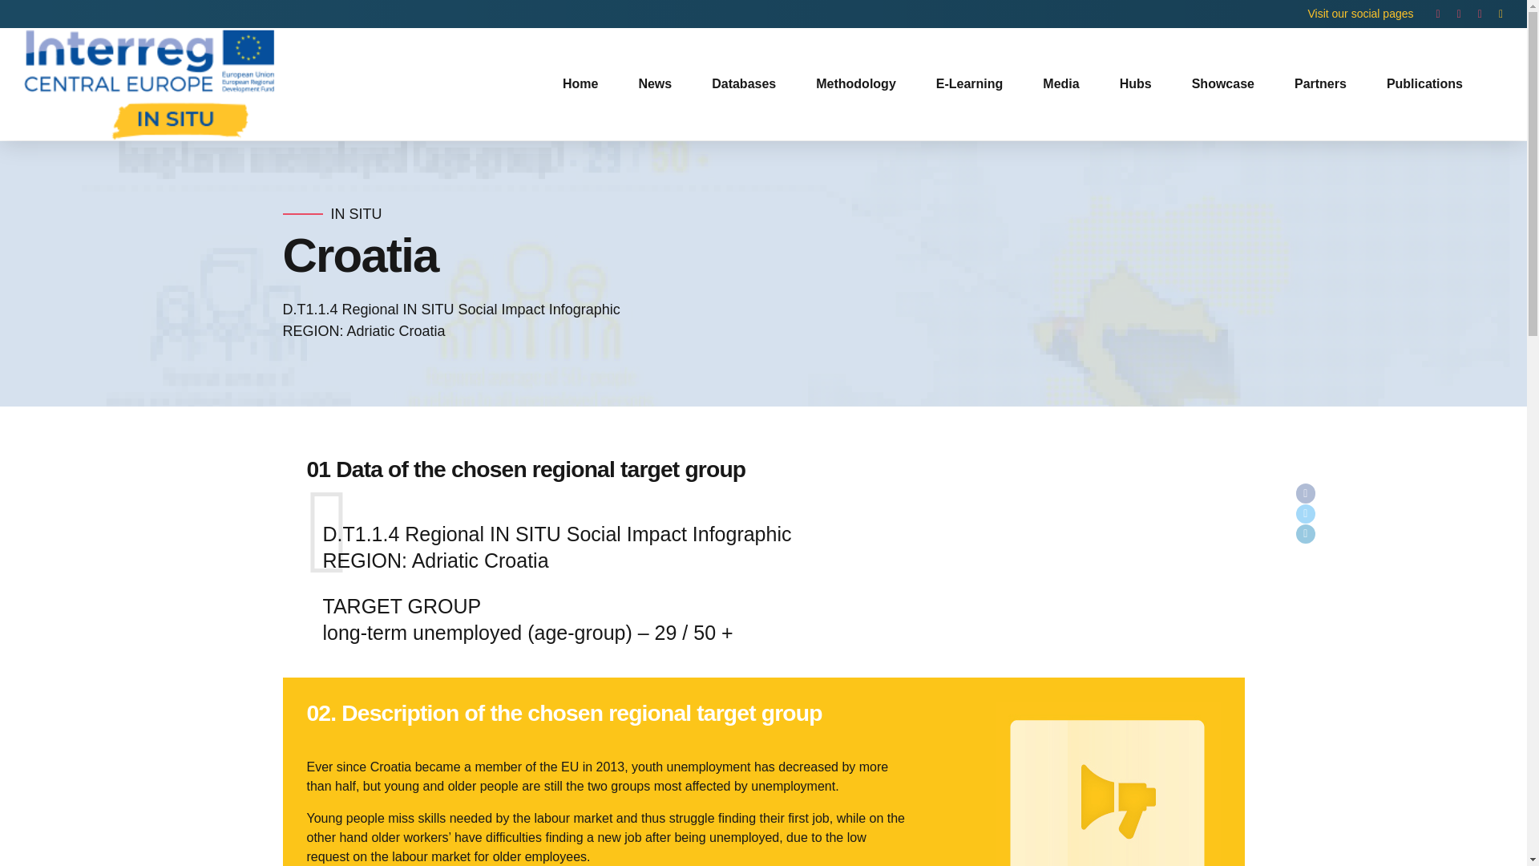 The width and height of the screenshot is (1539, 866). Describe the element at coordinates (1305, 534) in the screenshot. I see `Share on Linkedin` at that location.